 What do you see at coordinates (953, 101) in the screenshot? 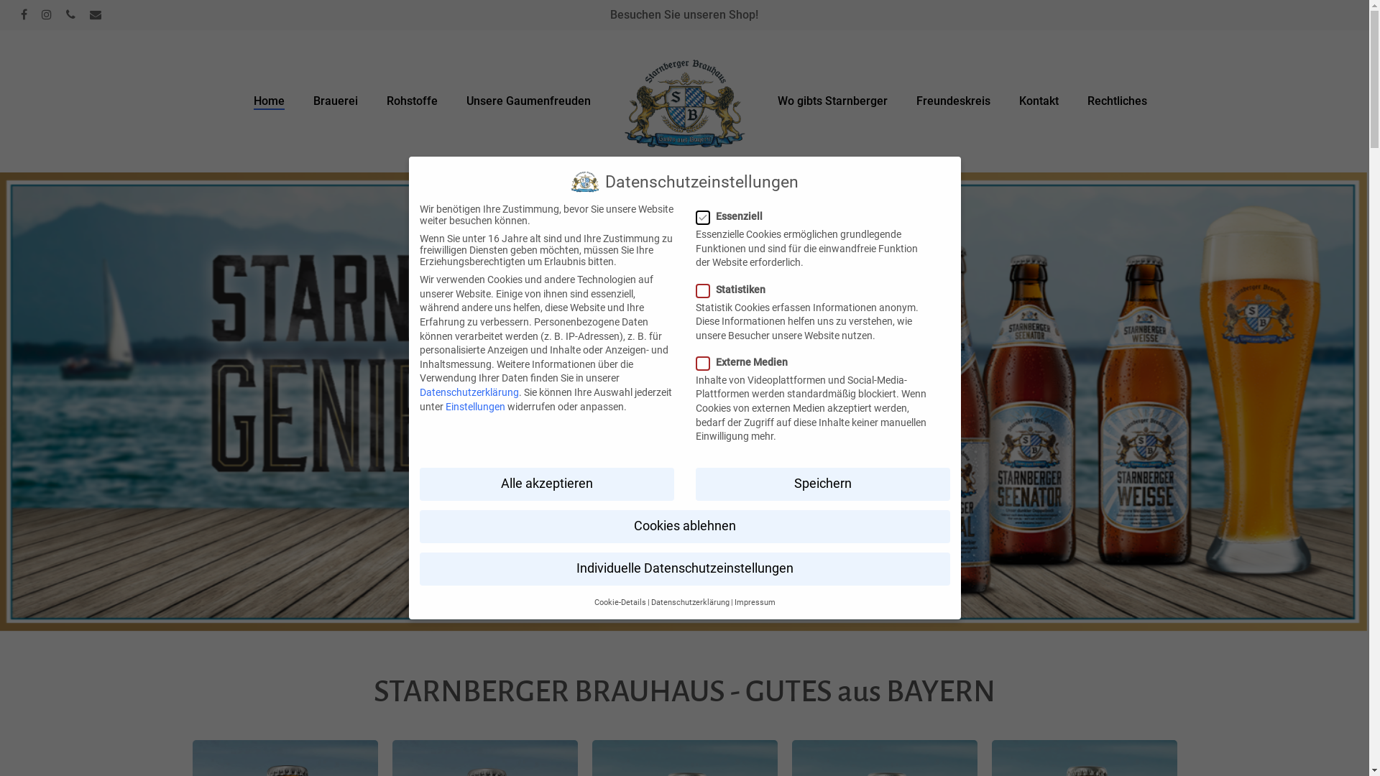
I see `Freundeskreis` at bounding box center [953, 101].